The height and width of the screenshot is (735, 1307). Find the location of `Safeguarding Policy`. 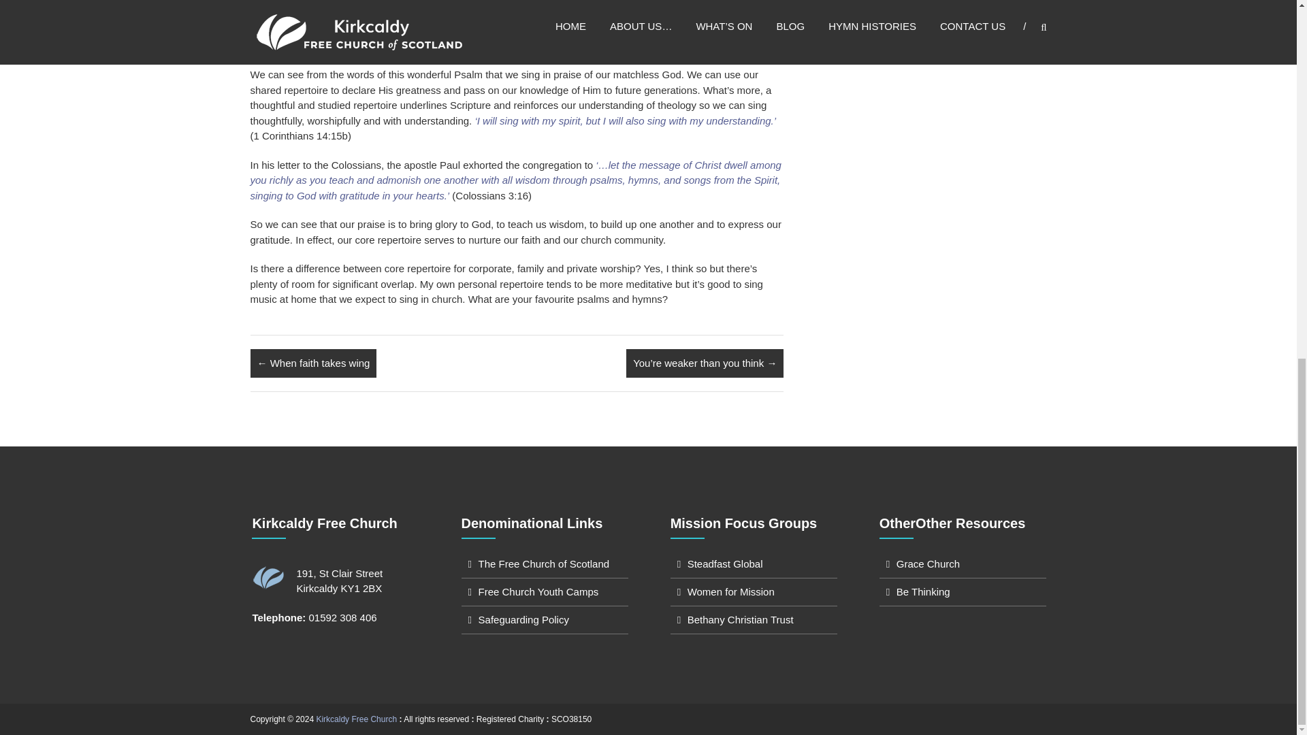

Safeguarding Policy is located at coordinates (523, 619).